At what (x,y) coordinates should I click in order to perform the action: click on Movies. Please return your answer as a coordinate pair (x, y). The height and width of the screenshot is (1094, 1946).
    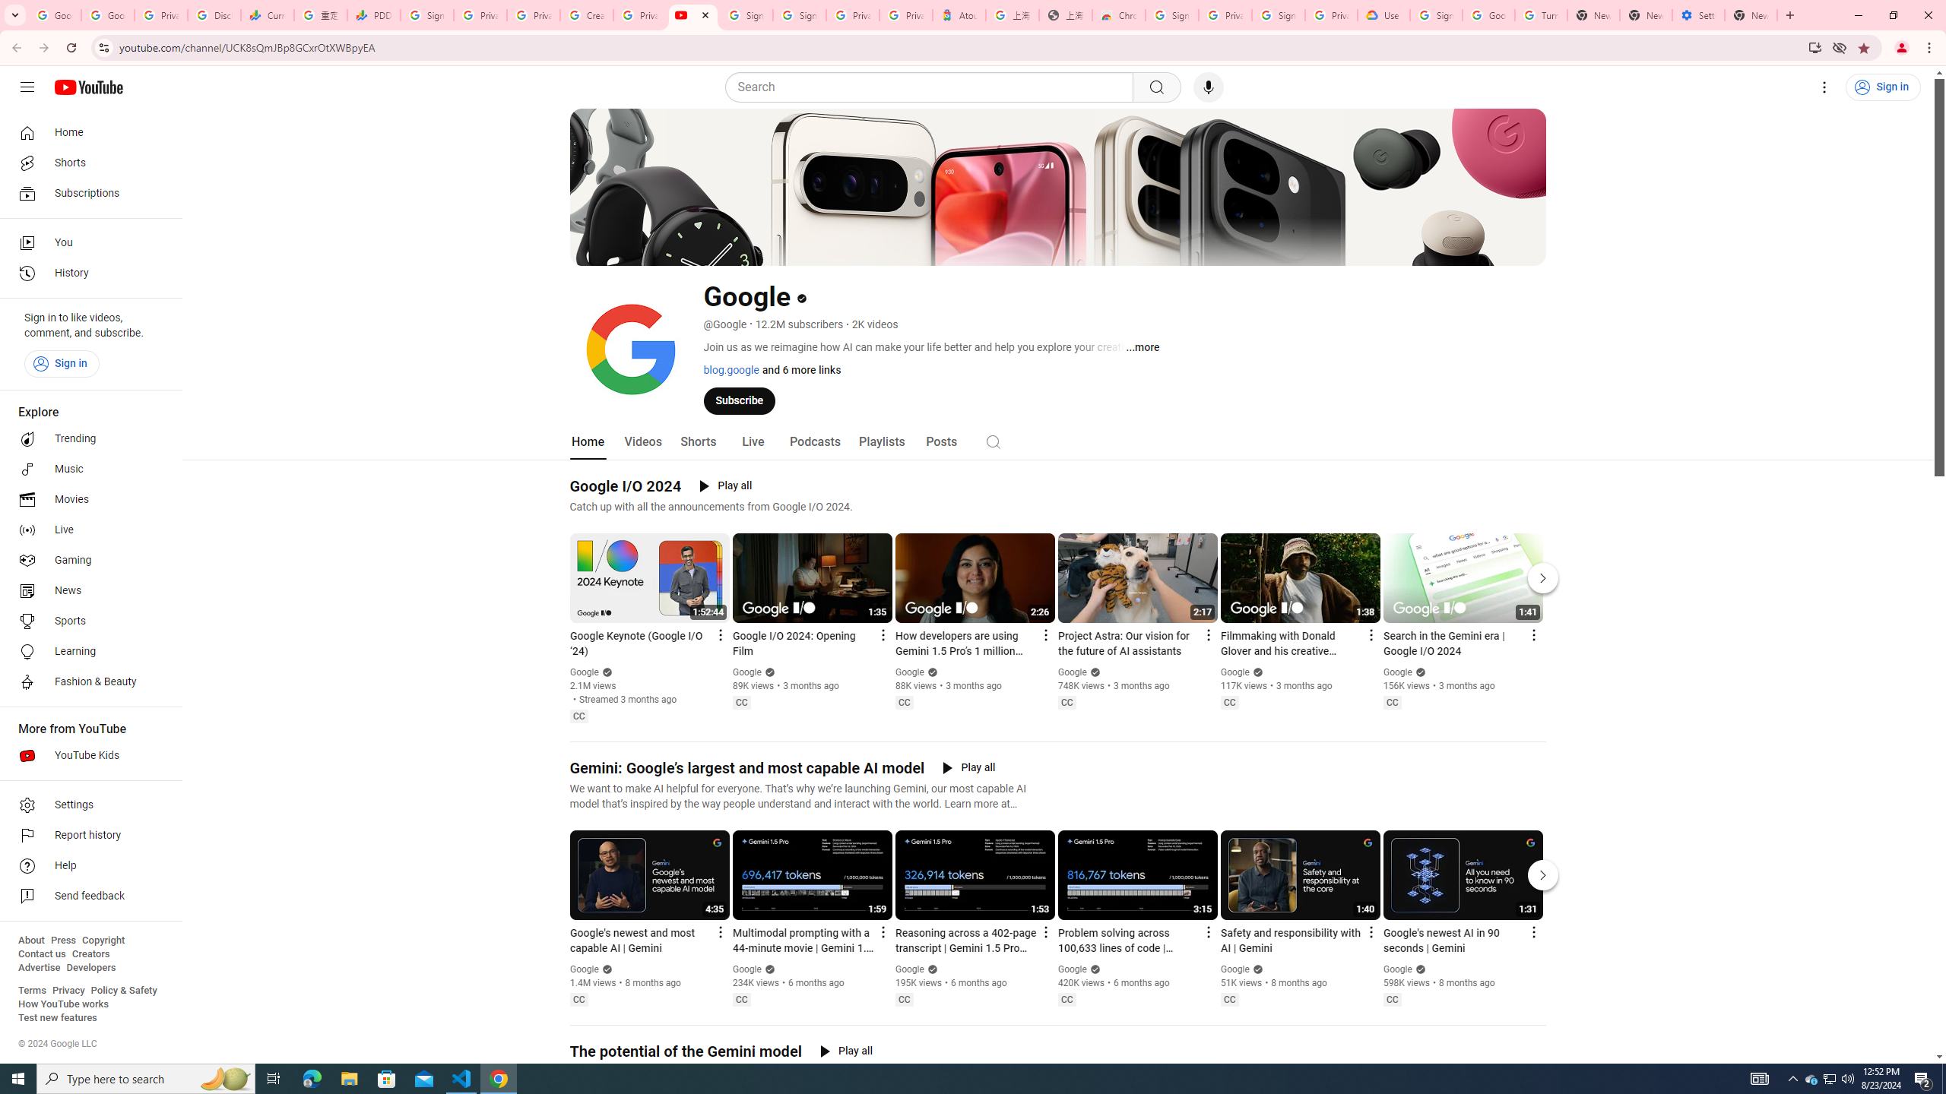
    Looking at the image, I should click on (87, 500).